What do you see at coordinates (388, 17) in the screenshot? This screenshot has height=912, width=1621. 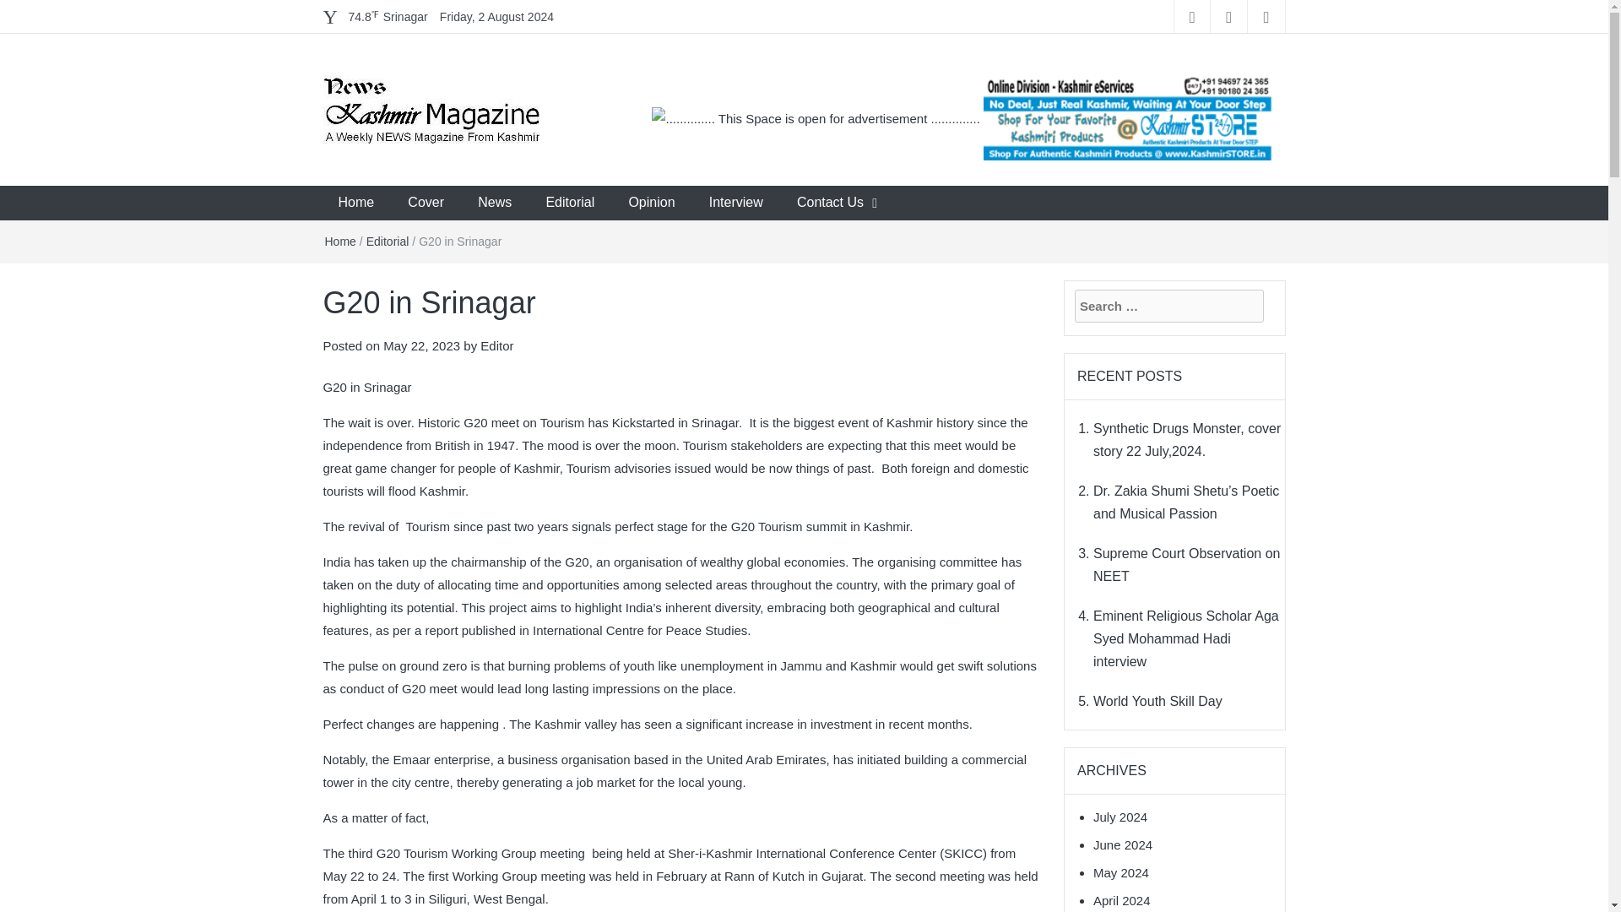 I see `Clouds` at bounding box center [388, 17].